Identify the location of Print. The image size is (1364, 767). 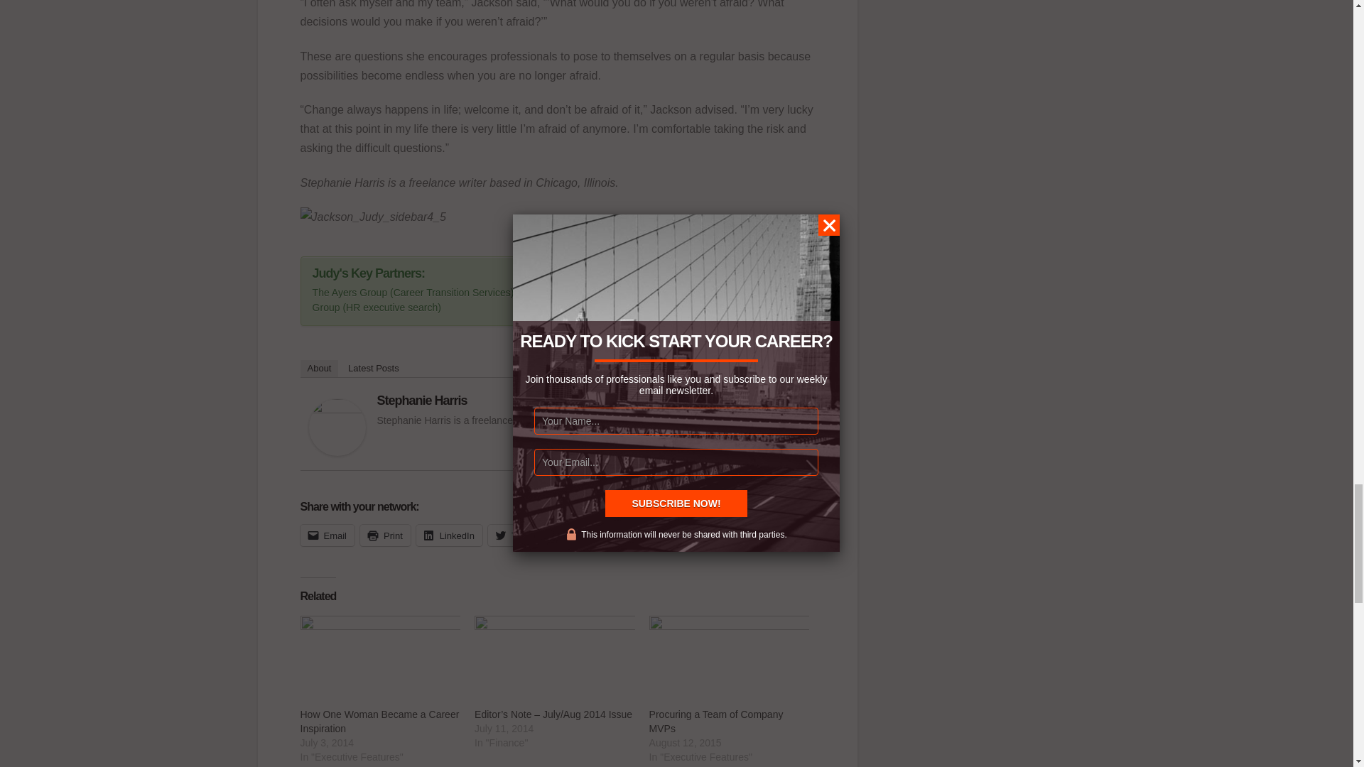
(385, 535).